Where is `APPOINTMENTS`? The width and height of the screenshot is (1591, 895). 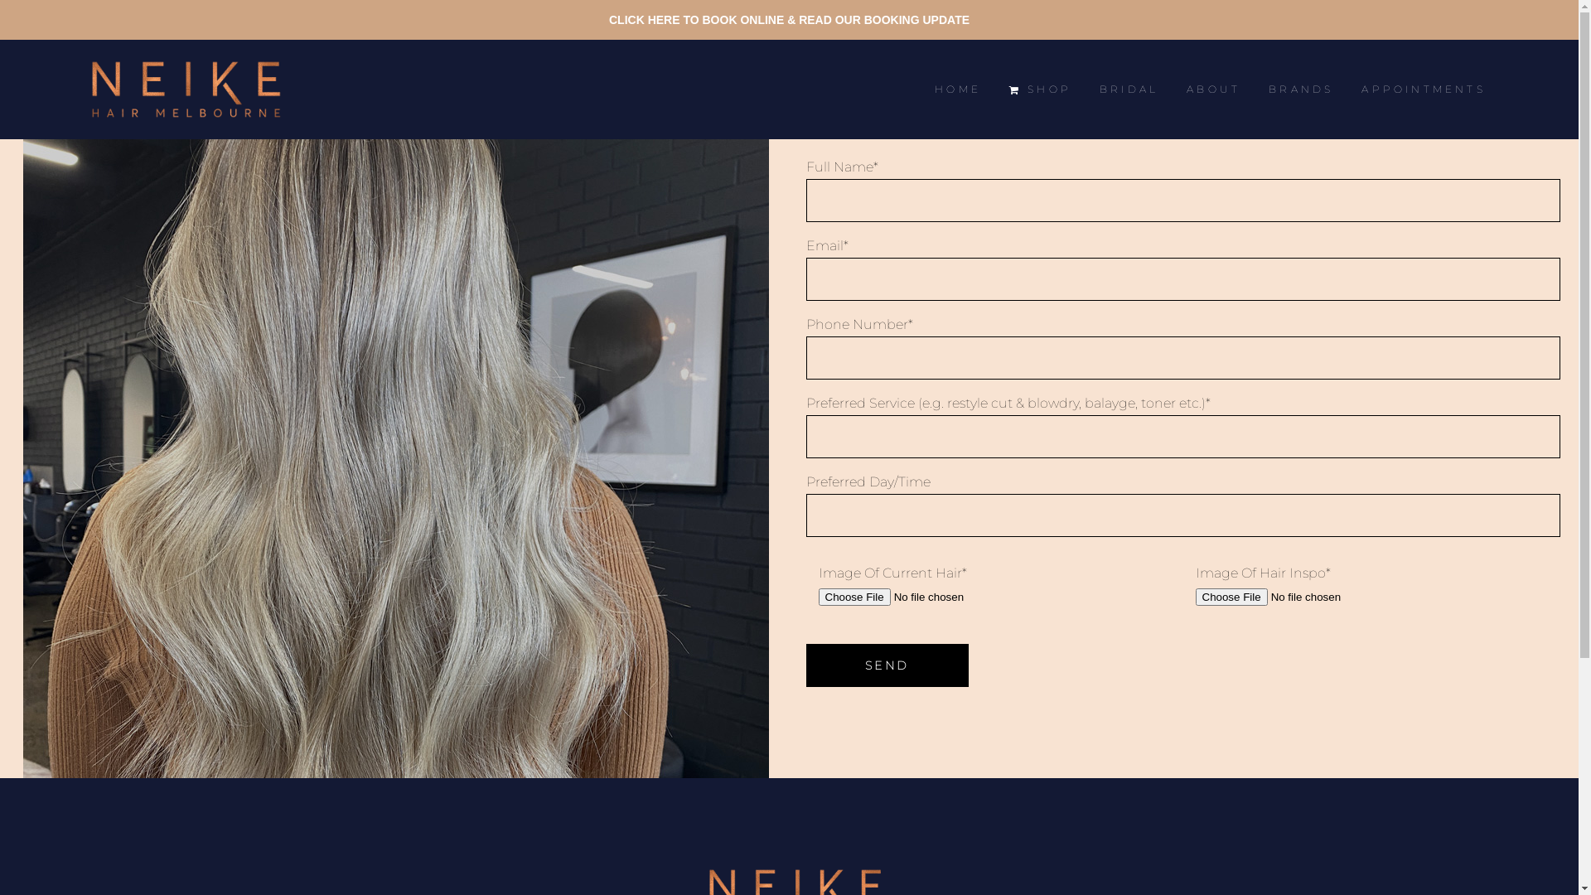
APPOINTMENTS is located at coordinates (1424, 89).